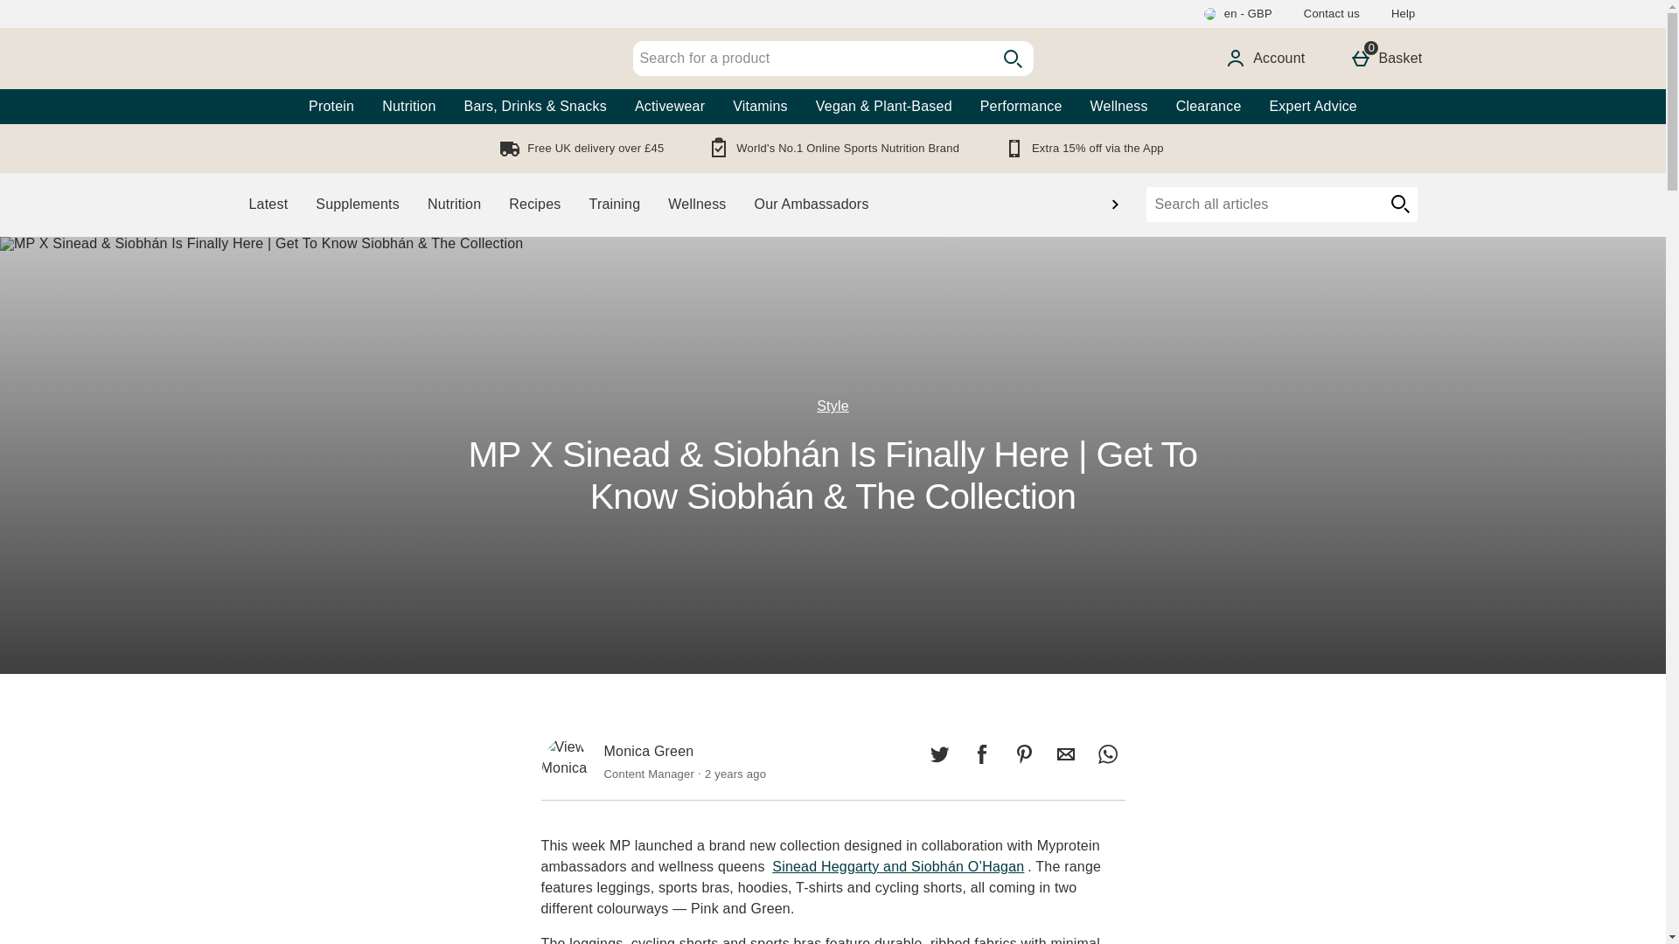 The image size is (1679, 944). Describe the element at coordinates (1237, 14) in the screenshot. I see `en - GBP` at that location.